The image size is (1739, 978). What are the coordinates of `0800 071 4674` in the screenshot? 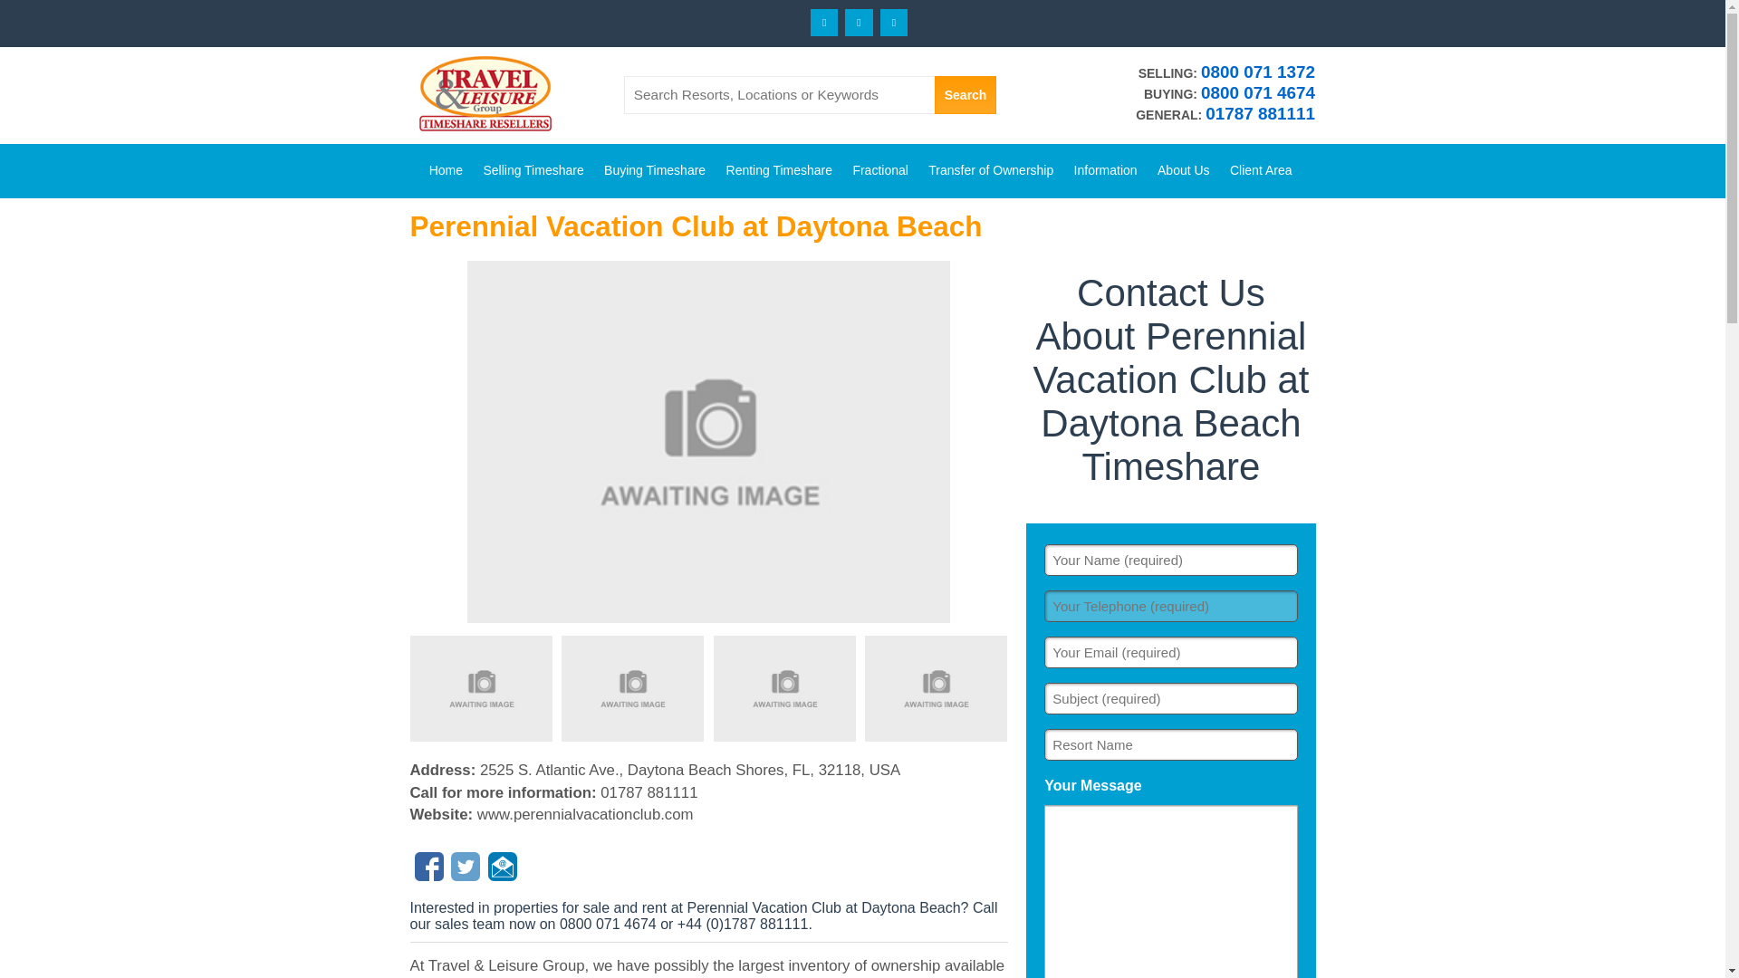 It's located at (1257, 92).